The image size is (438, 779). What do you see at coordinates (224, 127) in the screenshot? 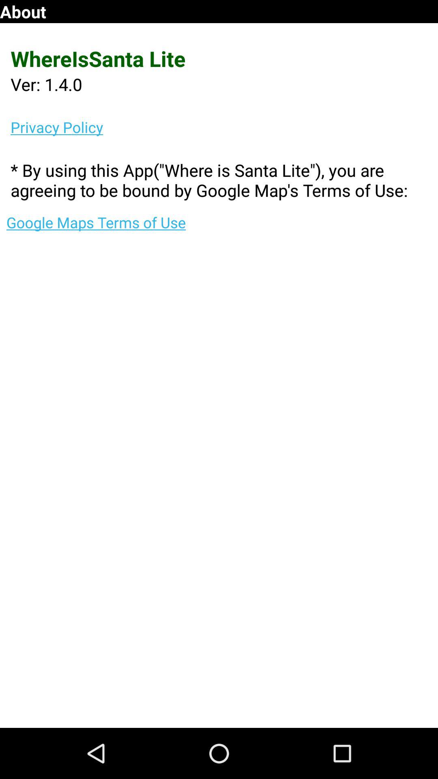
I see `select privacy policy item` at bounding box center [224, 127].